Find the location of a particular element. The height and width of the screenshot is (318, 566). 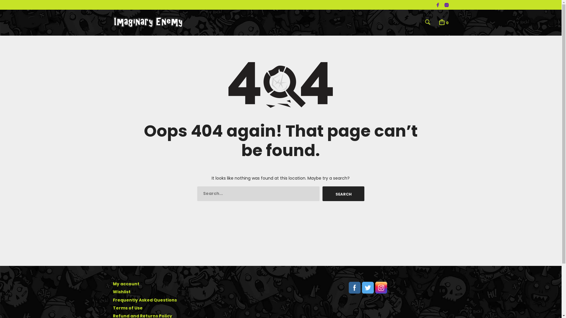

Frequently Asked Questions is located at coordinates (144, 300).